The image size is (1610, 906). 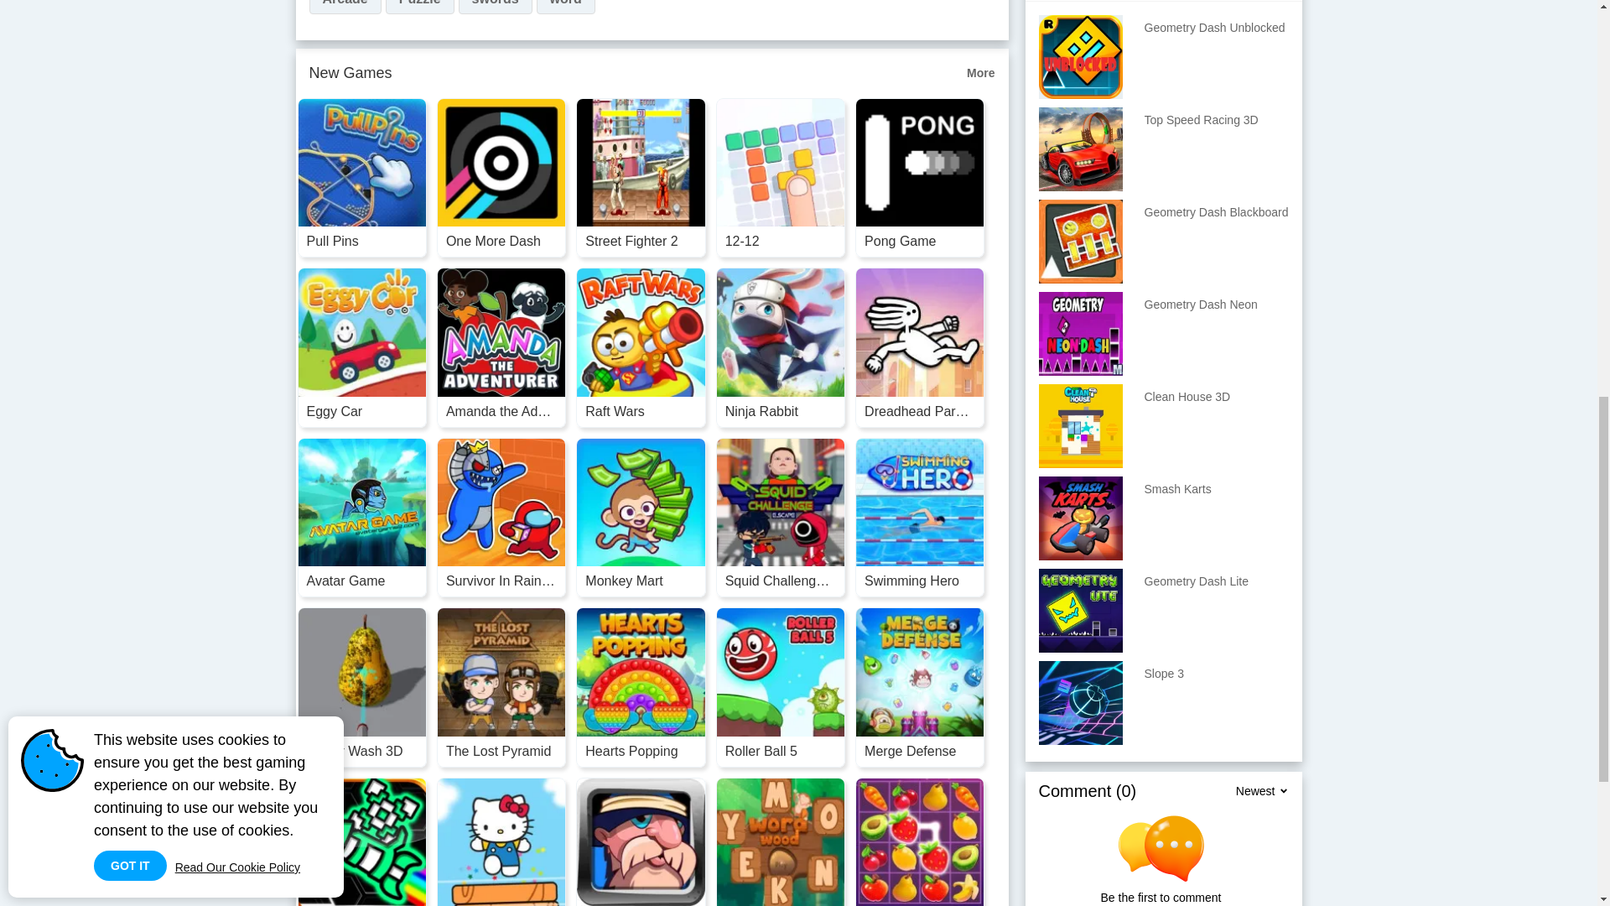 I want to click on Word Wood, so click(x=781, y=841).